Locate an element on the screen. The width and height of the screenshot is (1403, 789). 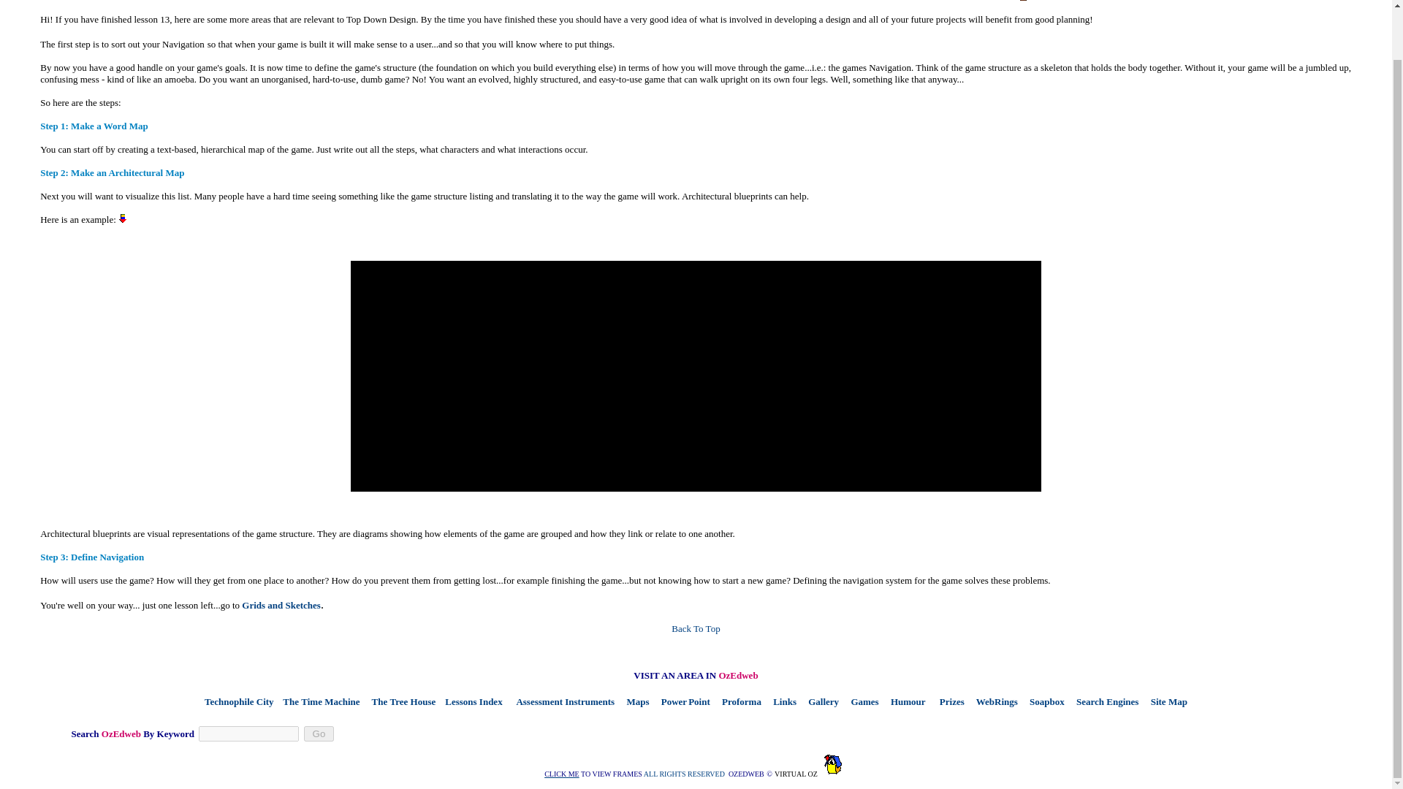
Technophile.City is located at coordinates (239, 701).